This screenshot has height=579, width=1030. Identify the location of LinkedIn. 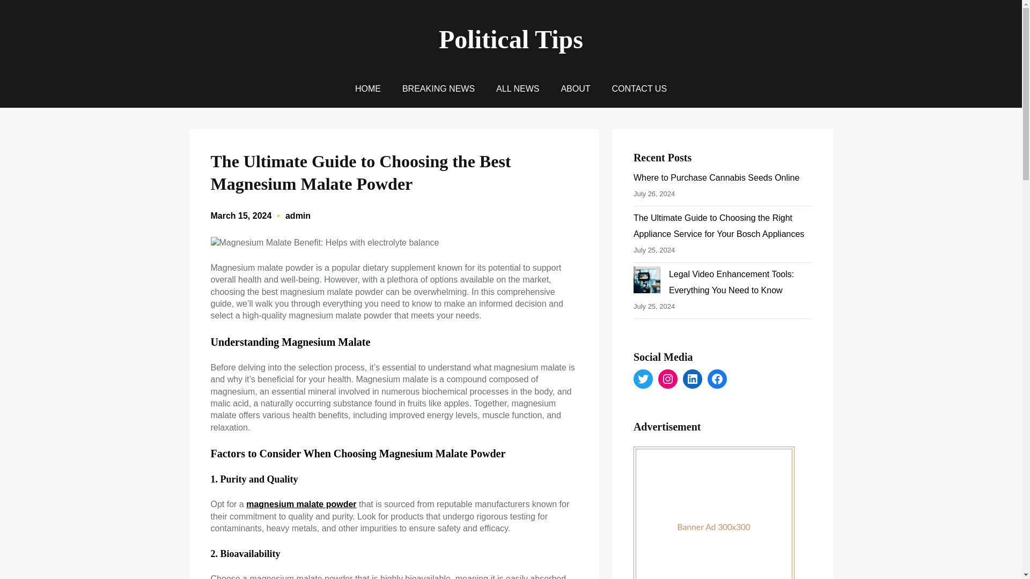
(692, 378).